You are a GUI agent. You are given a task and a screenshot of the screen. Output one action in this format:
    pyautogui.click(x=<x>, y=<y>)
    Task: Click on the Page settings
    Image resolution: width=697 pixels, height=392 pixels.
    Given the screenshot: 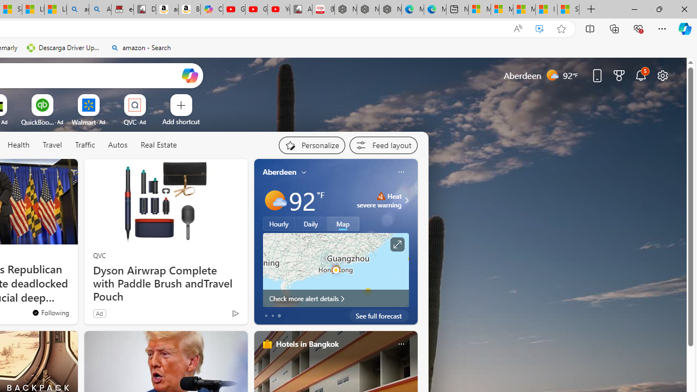 What is the action you would take?
    pyautogui.click(x=662, y=75)
    